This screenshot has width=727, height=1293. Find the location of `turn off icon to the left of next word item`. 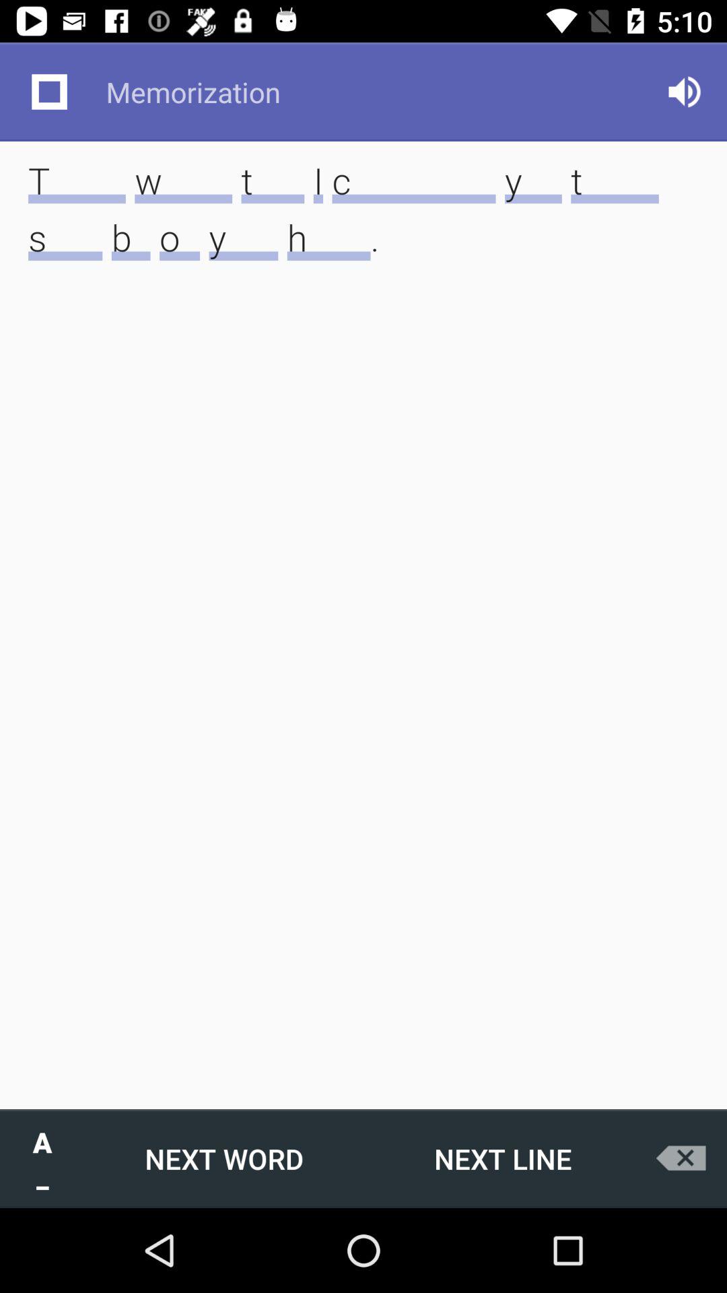

turn off icon to the left of next word item is located at coordinates (42, 1158).